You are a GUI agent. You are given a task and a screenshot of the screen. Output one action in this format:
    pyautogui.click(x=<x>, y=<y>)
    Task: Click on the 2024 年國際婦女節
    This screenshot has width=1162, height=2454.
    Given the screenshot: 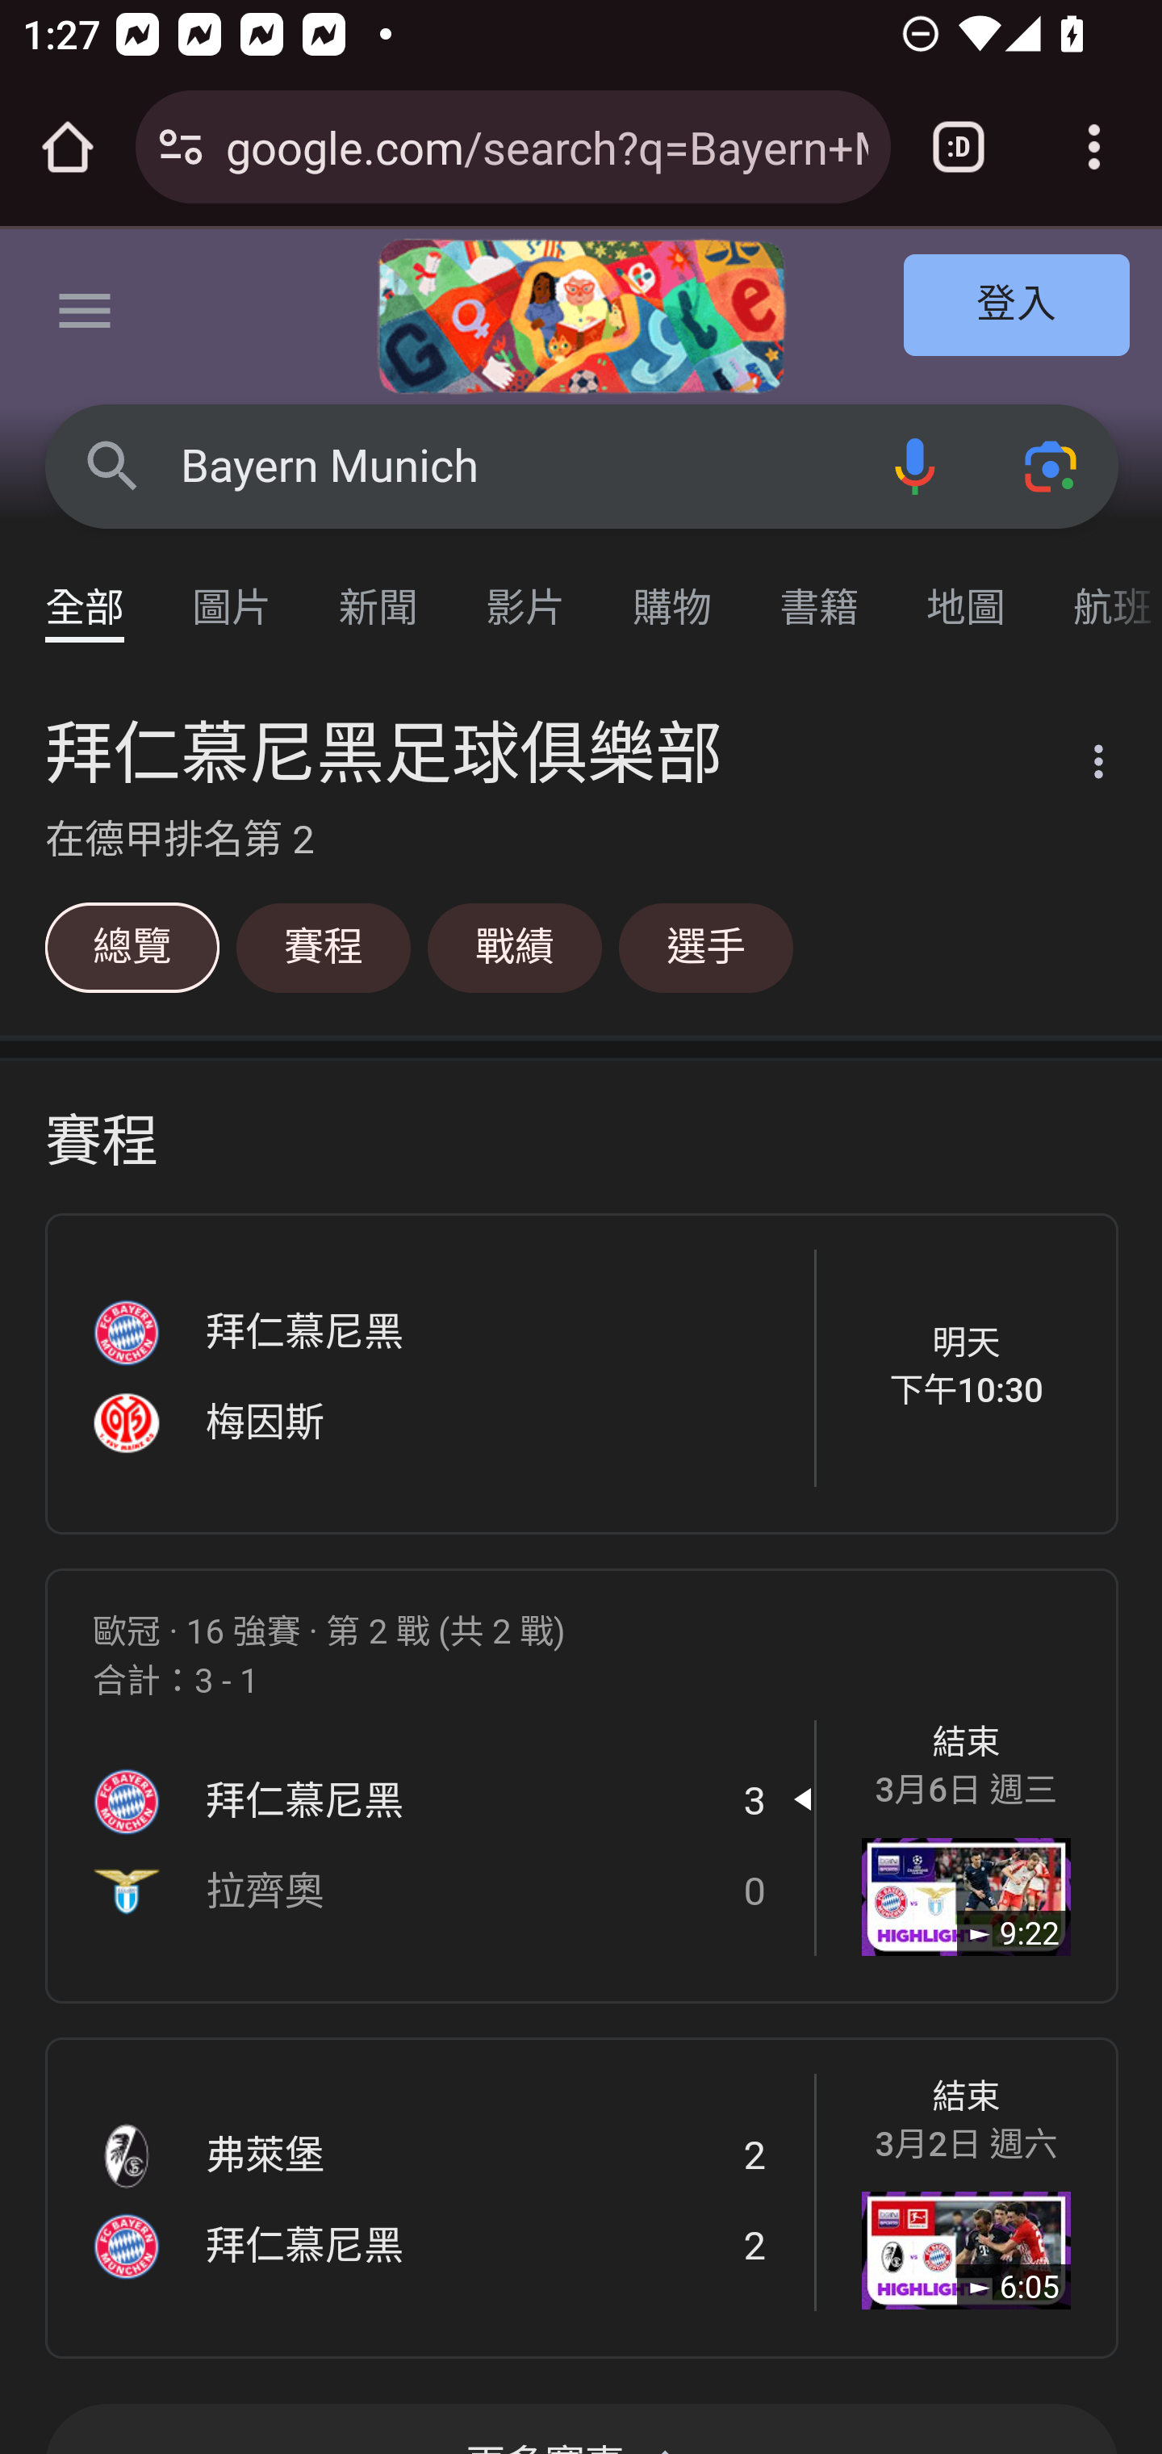 What is the action you would take?
    pyautogui.click(x=581, y=316)
    